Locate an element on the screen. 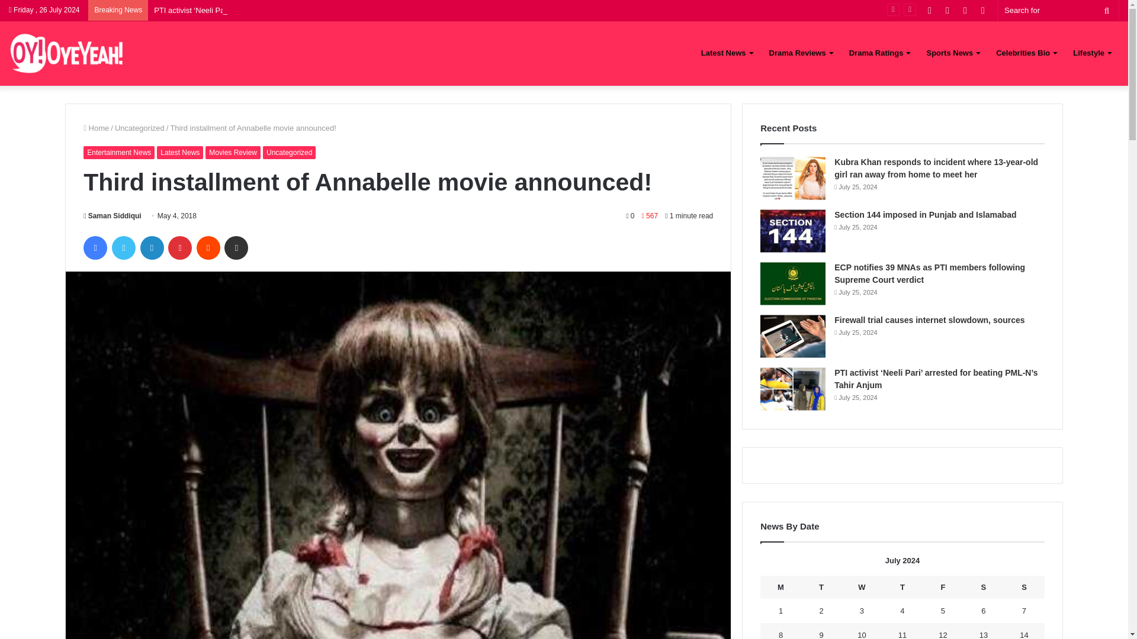  Latest News is located at coordinates (726, 53).